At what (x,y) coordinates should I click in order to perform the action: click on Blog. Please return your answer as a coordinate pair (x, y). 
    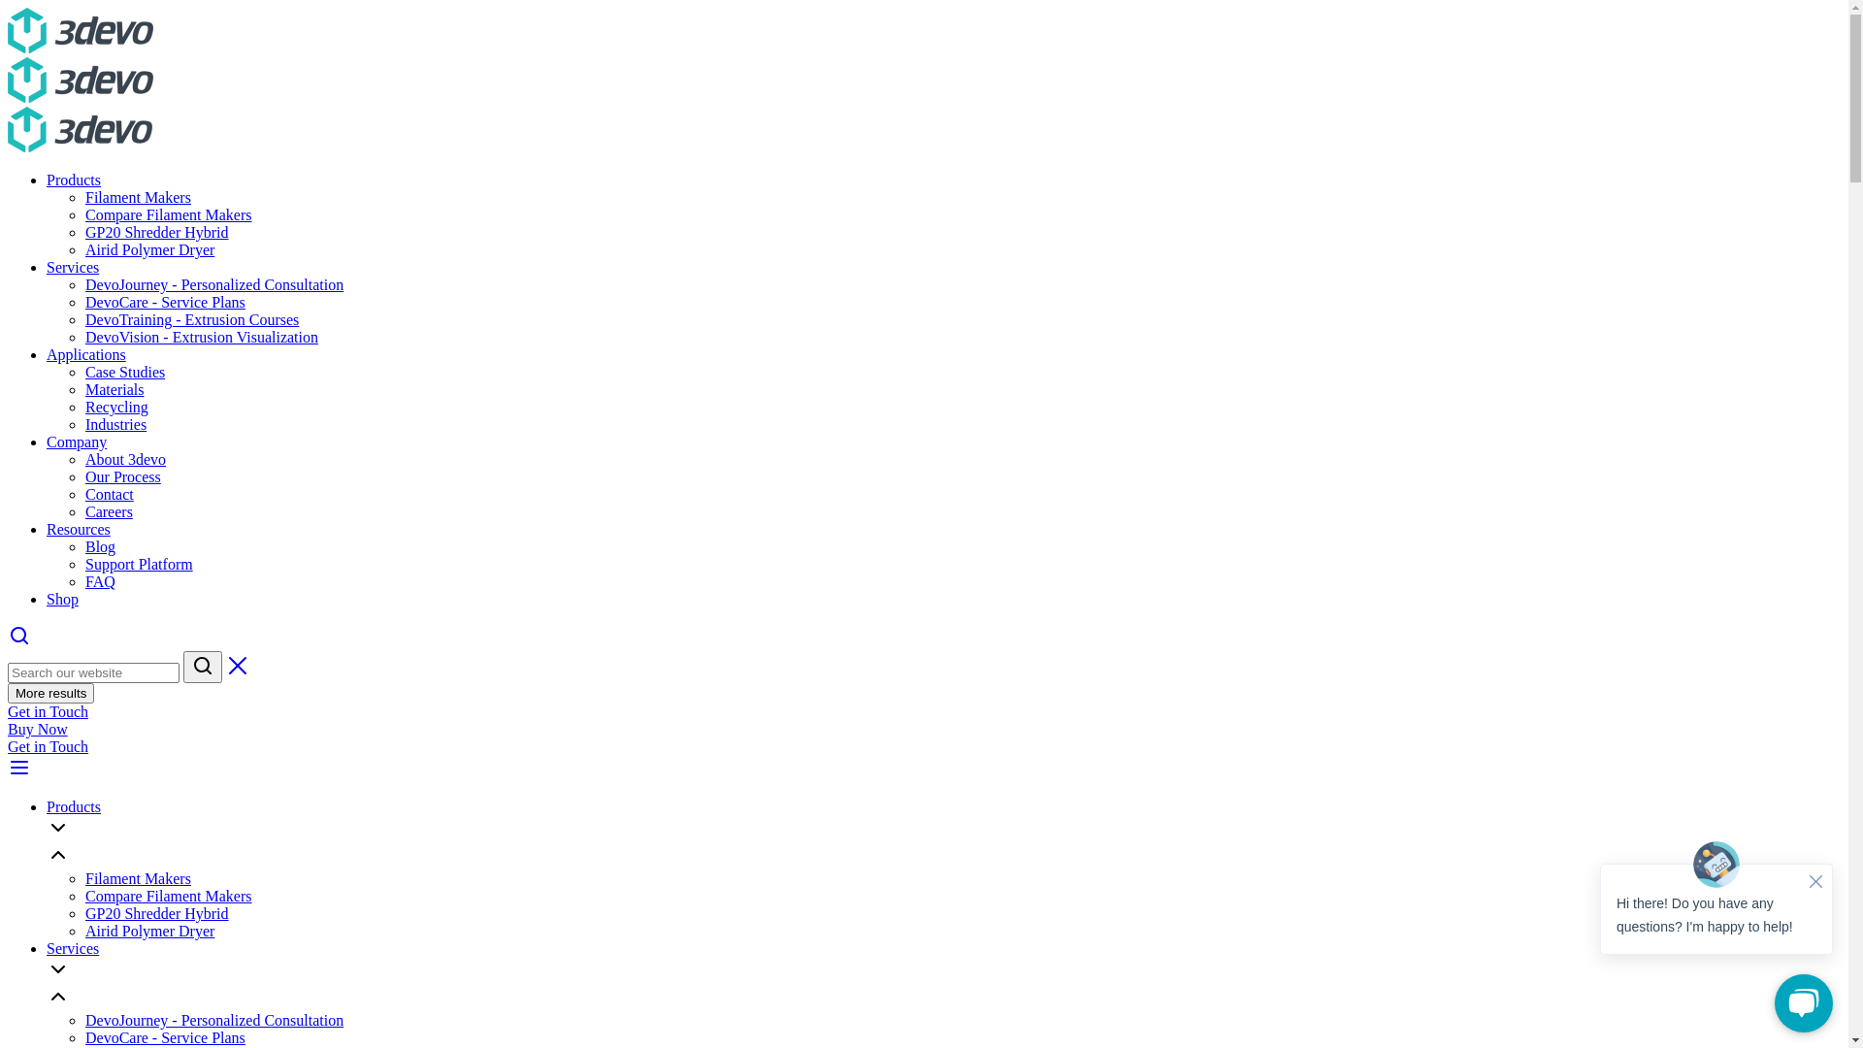
    Looking at the image, I should click on (101, 547).